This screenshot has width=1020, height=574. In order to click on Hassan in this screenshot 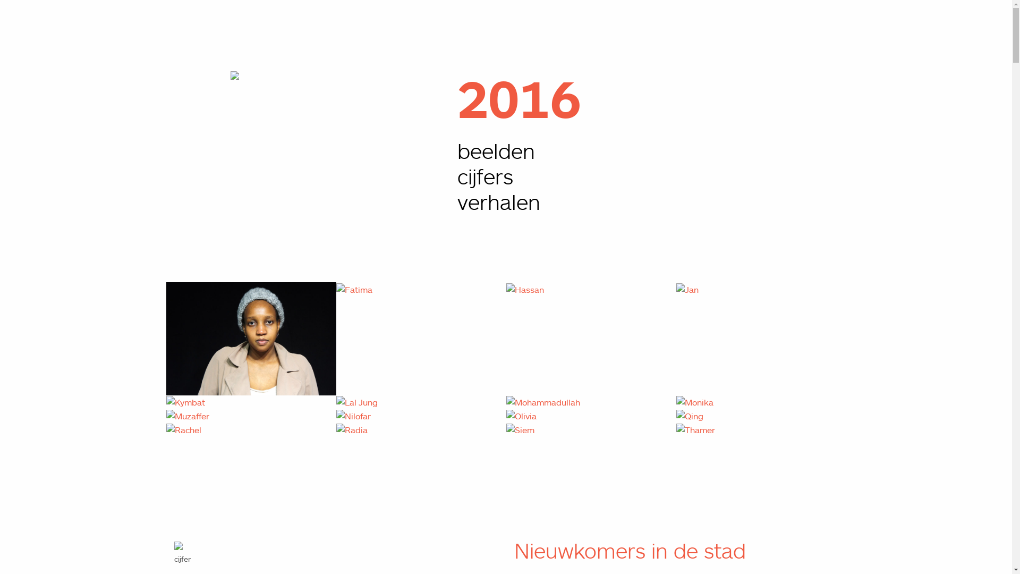, I will do `click(525, 290)`.